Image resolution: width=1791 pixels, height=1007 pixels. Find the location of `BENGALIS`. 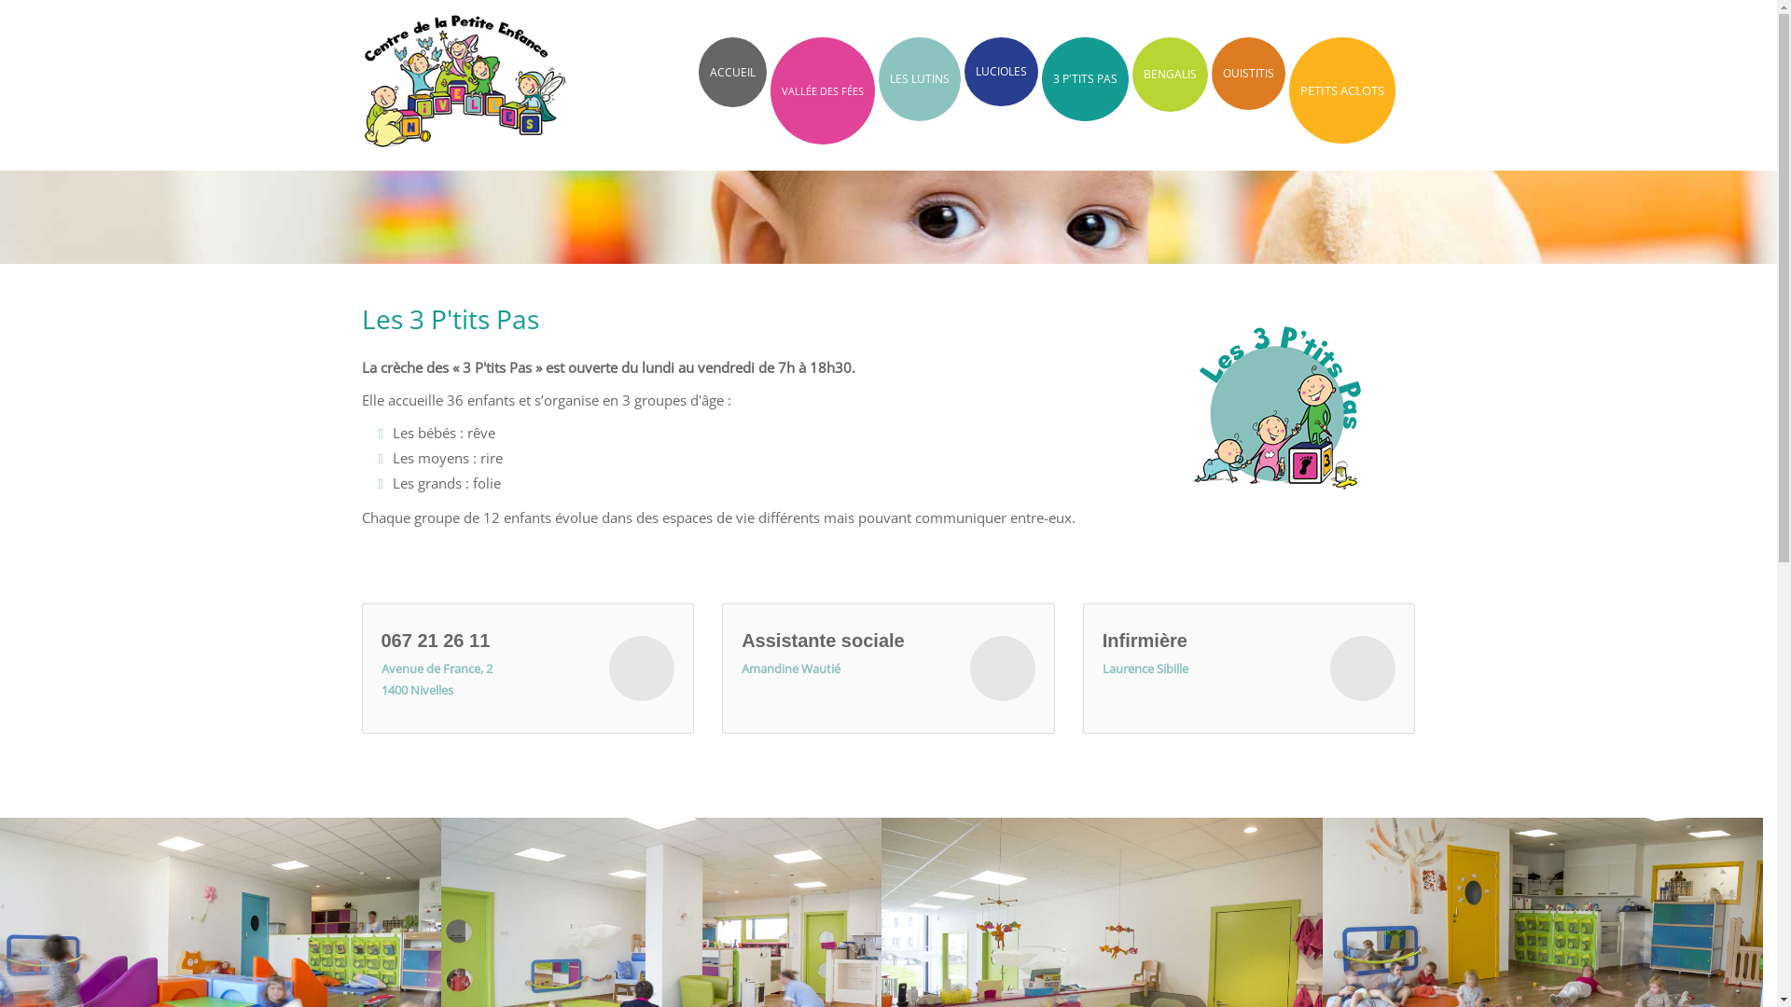

BENGALIS is located at coordinates (1170, 75).